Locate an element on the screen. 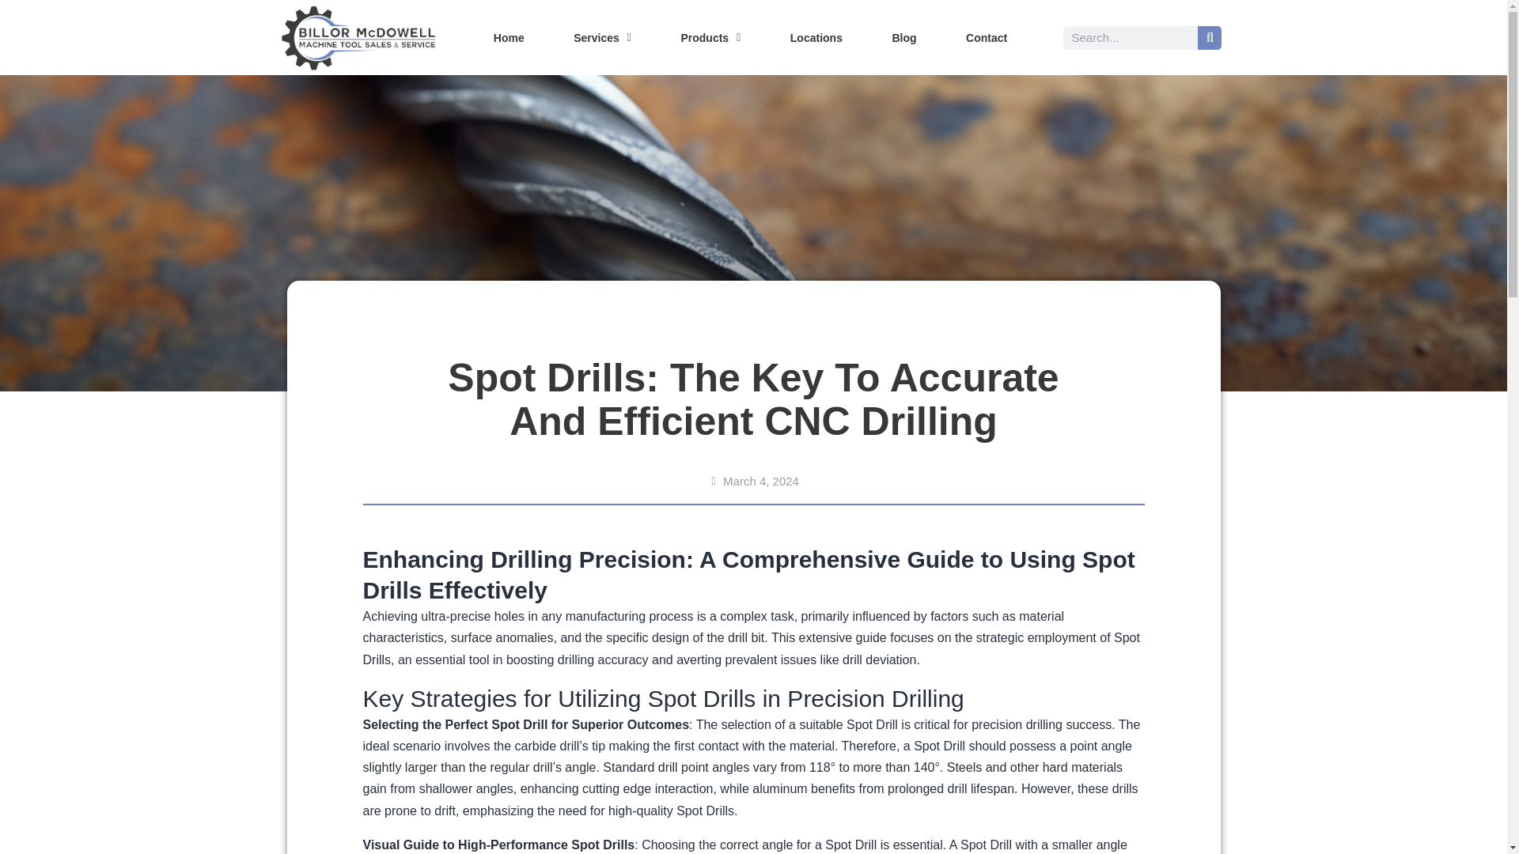 The image size is (1519, 854). Home is located at coordinates (508, 38).